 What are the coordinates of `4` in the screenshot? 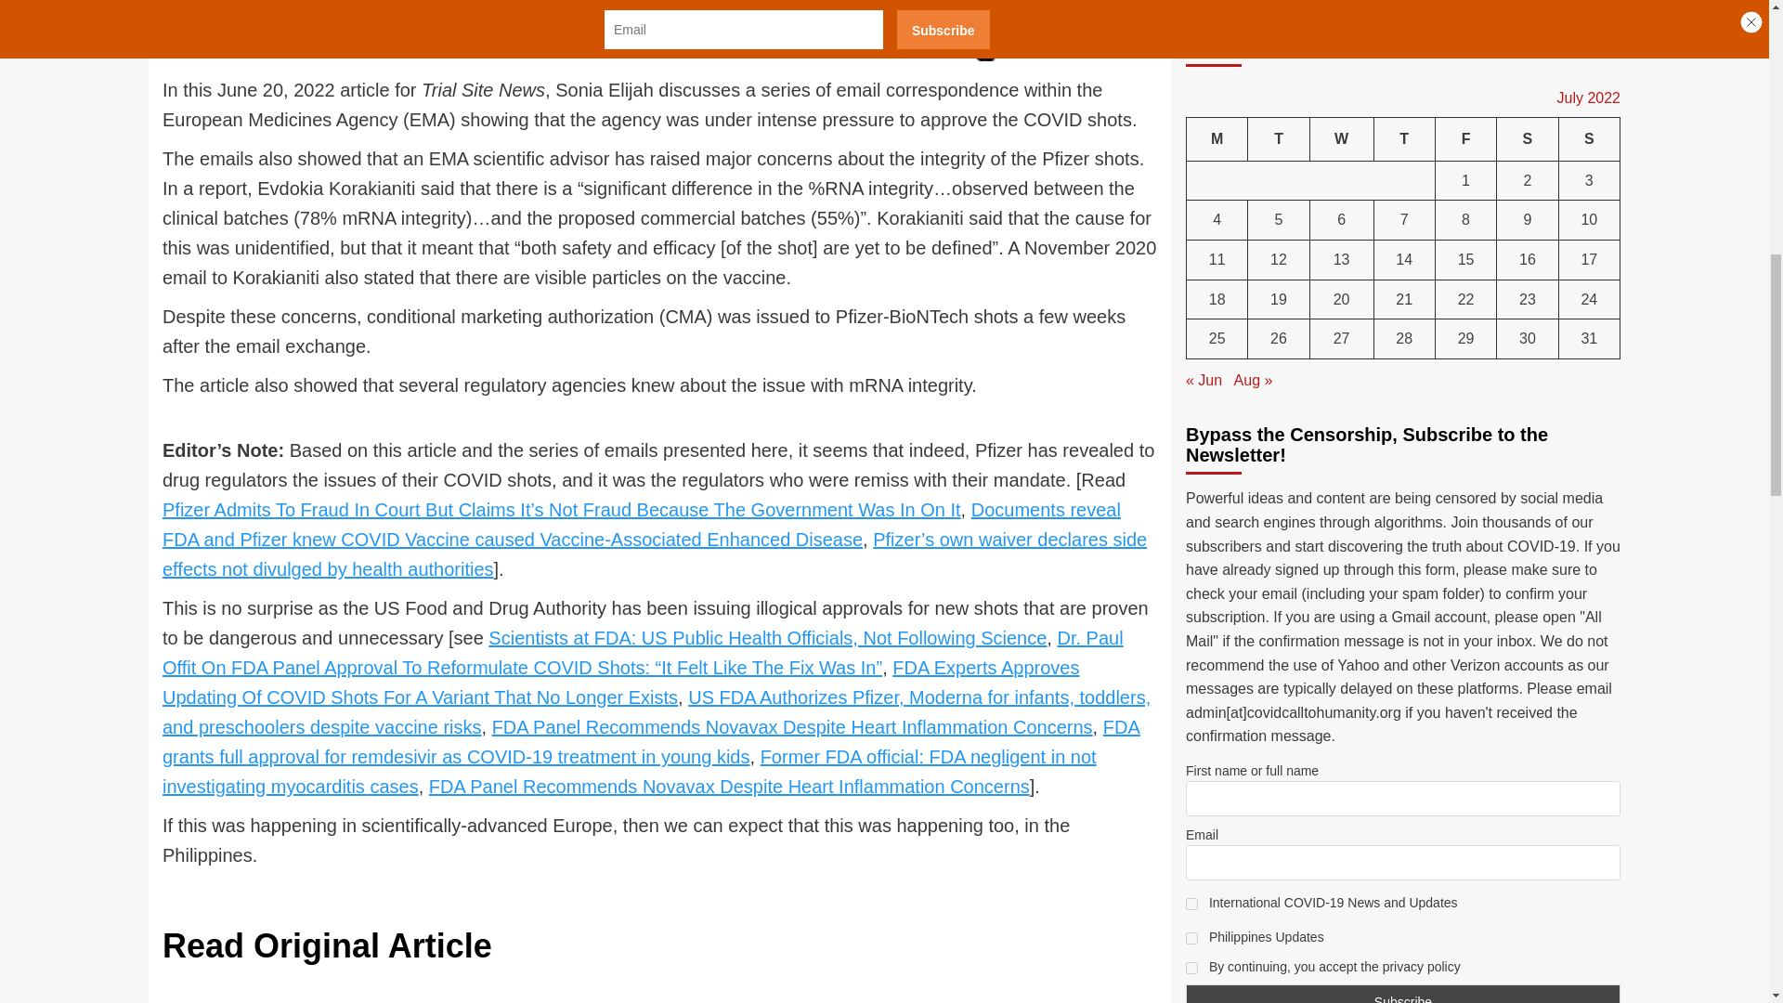 It's located at (1191, 188).